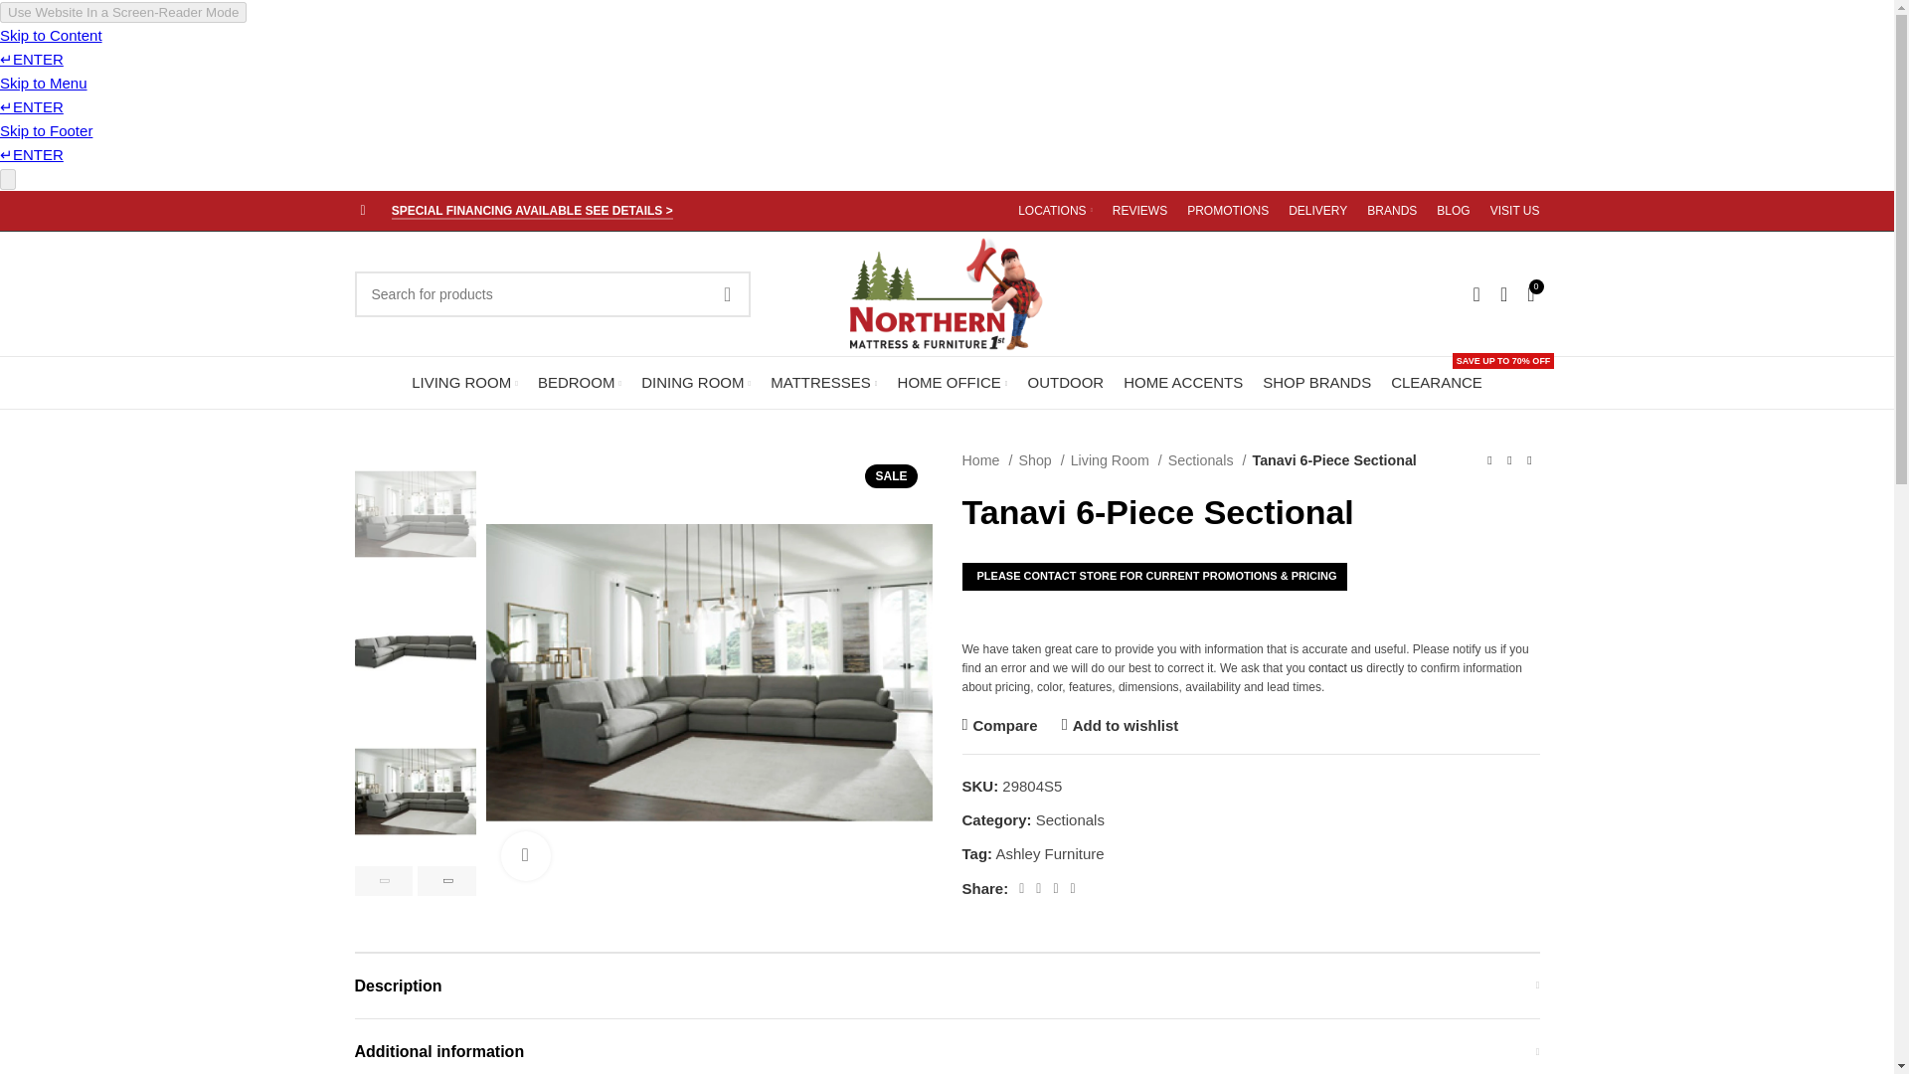  Describe the element at coordinates (727, 292) in the screenshot. I see `SEARCH` at that location.